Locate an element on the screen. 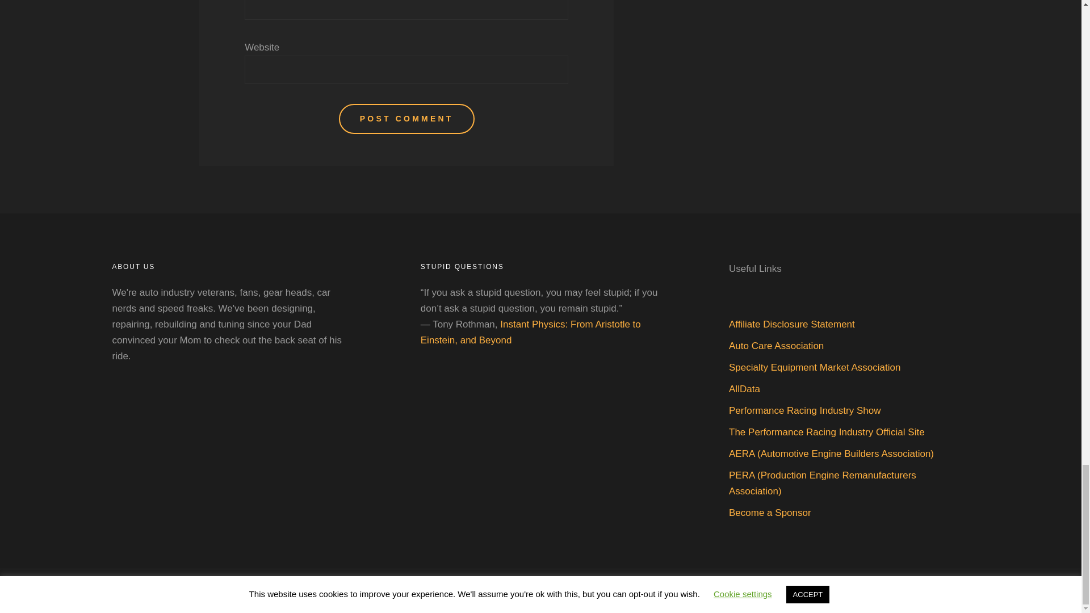 The width and height of the screenshot is (1090, 613). AllData is located at coordinates (744, 389).